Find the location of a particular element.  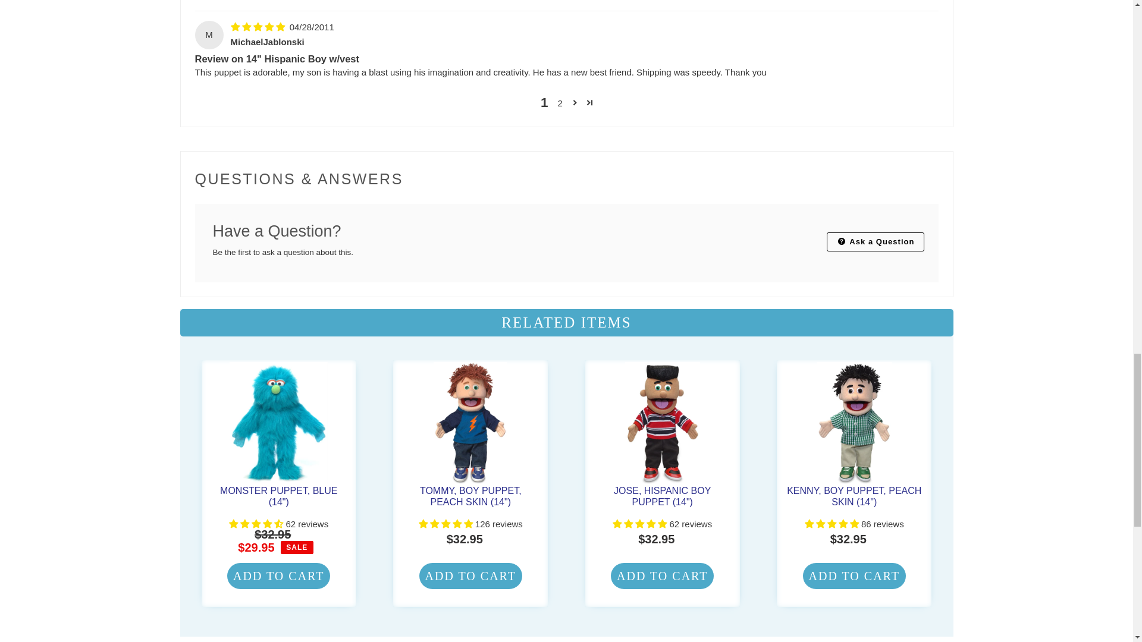

Add to cart is located at coordinates (854, 576).